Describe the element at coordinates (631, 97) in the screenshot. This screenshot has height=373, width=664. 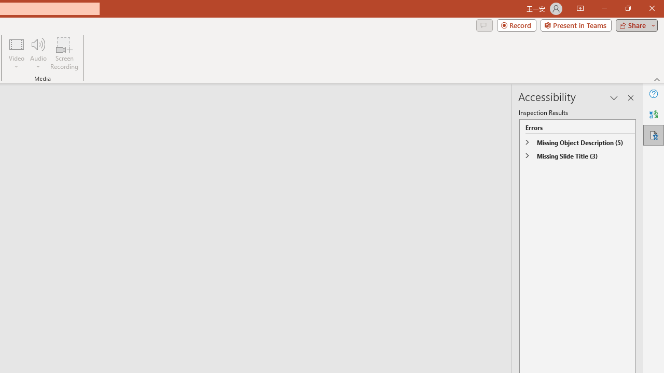
I see `Close pane` at that location.